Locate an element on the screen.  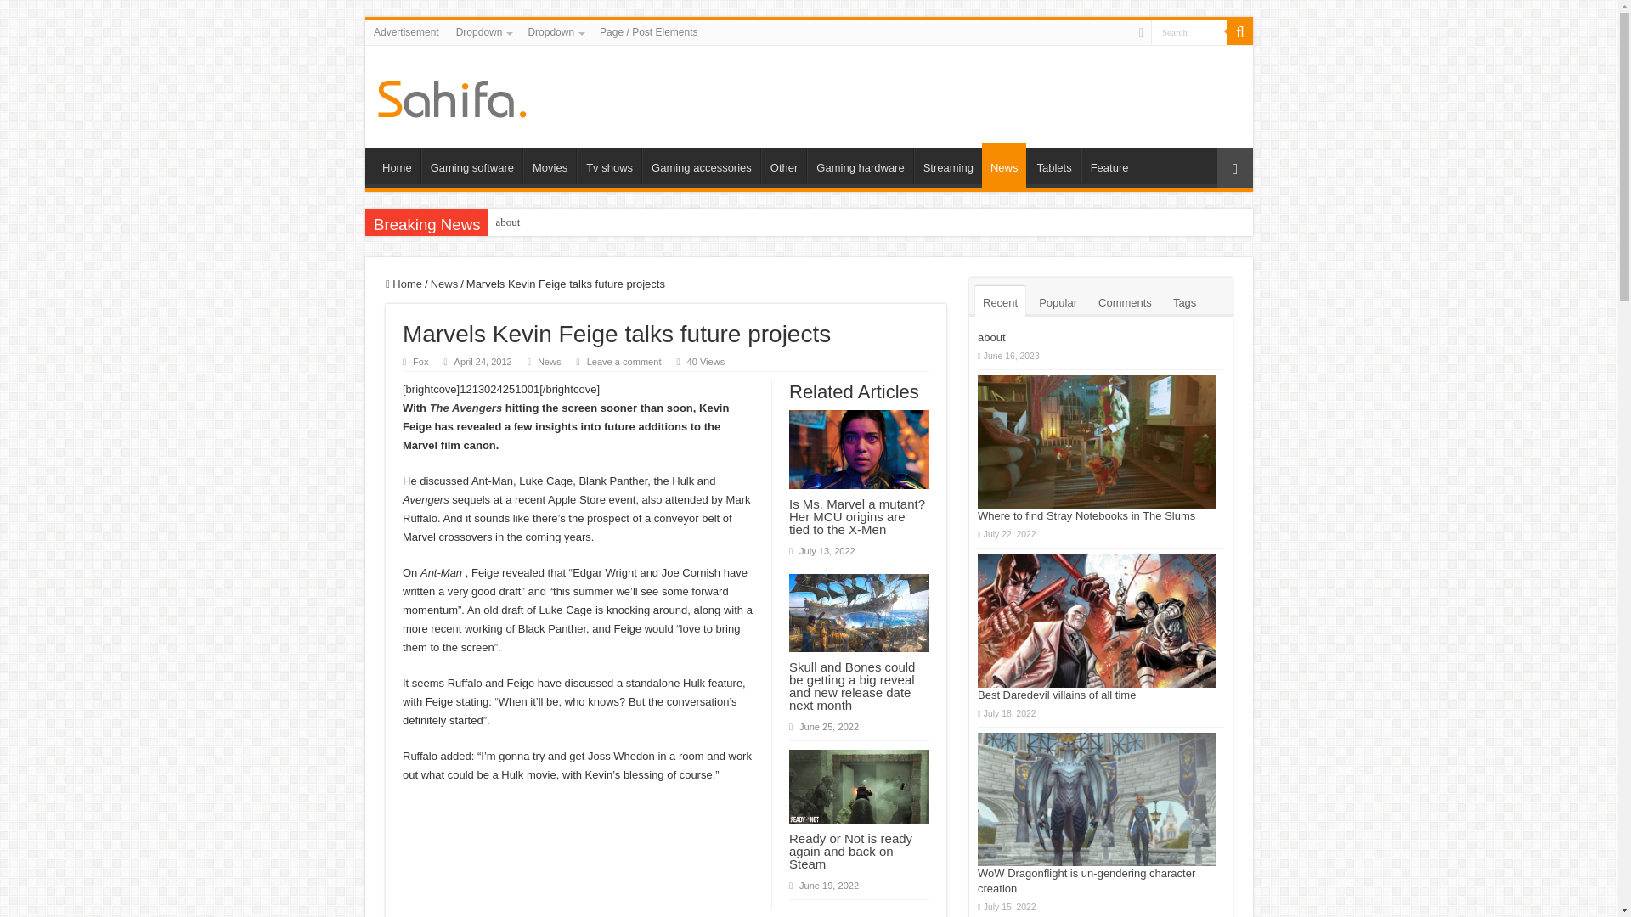
Gaming software is located at coordinates (471, 165).